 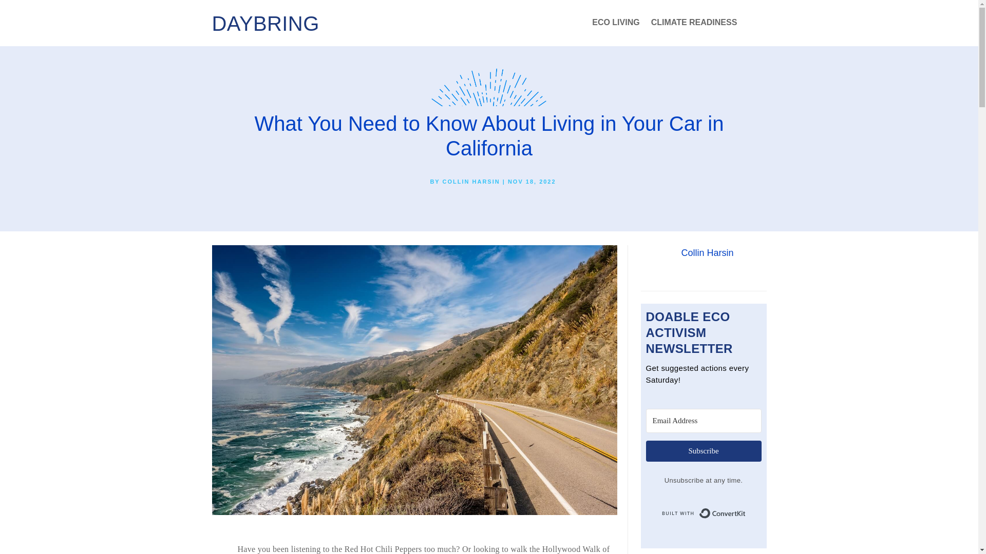 I want to click on COLLIN HARSIN, so click(x=471, y=181).